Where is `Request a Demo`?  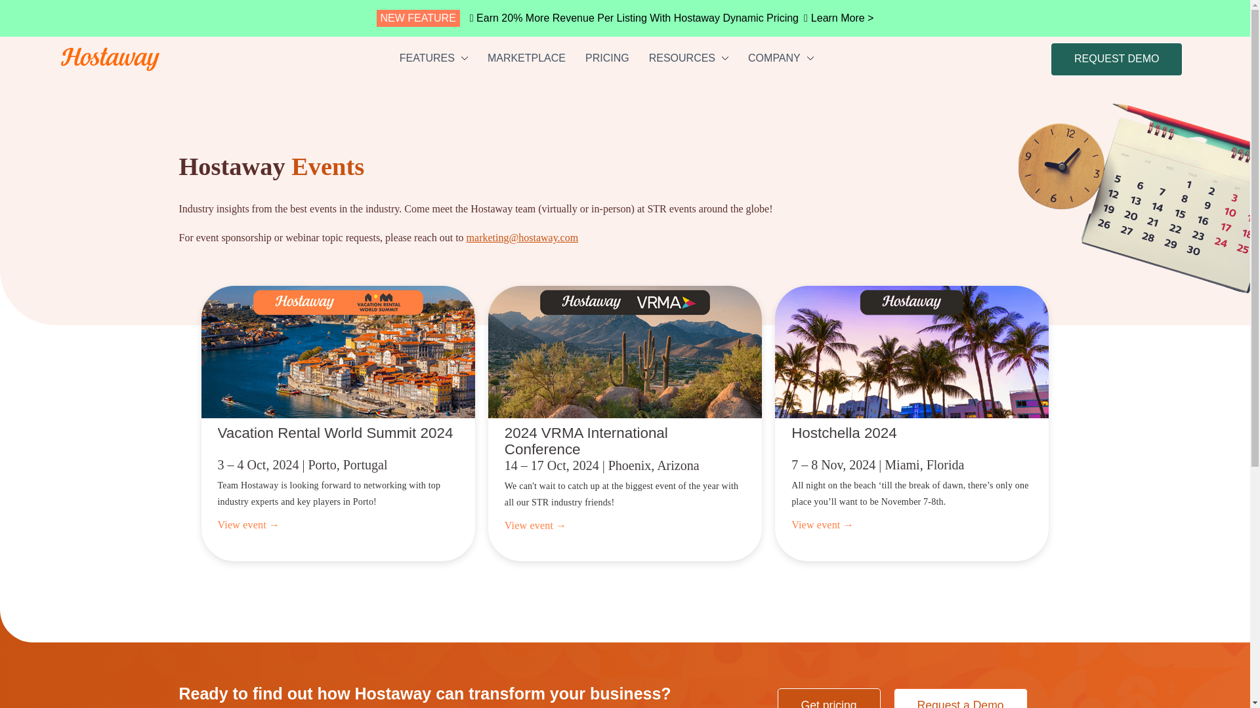 Request a Demo is located at coordinates (961, 698).